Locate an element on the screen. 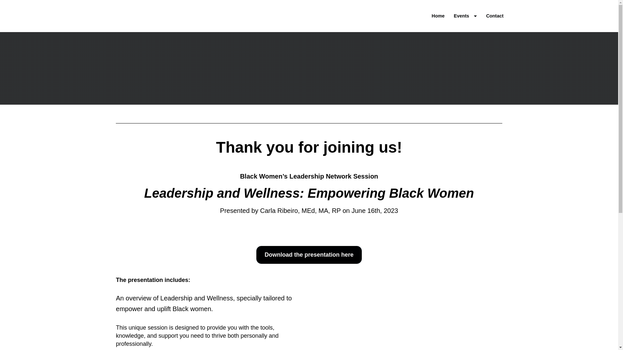 This screenshot has height=350, width=623. Download the presentation here is located at coordinates (309, 255).